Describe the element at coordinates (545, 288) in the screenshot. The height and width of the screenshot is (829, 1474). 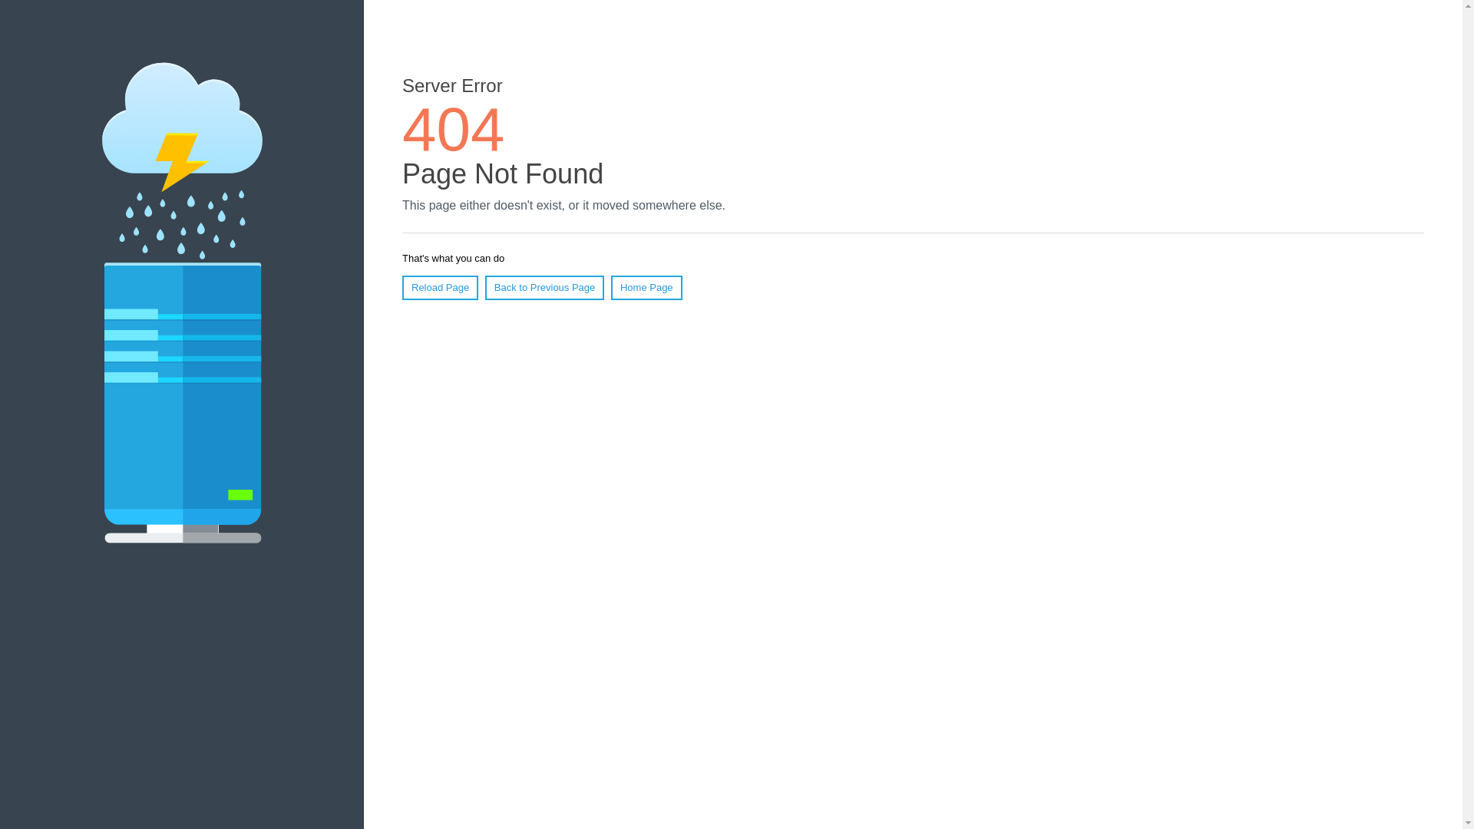
I see `Back to Previous Page` at that location.